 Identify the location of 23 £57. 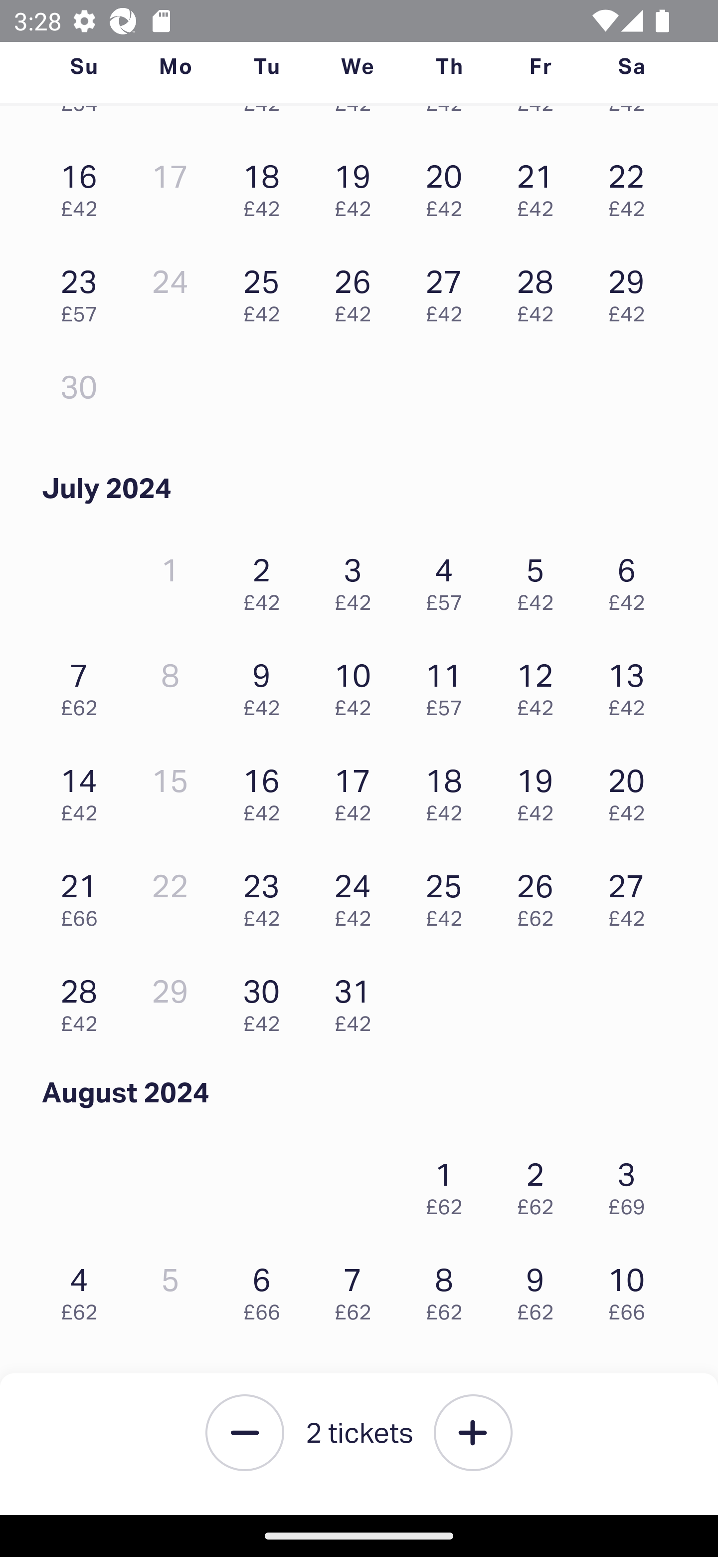
(84, 291).